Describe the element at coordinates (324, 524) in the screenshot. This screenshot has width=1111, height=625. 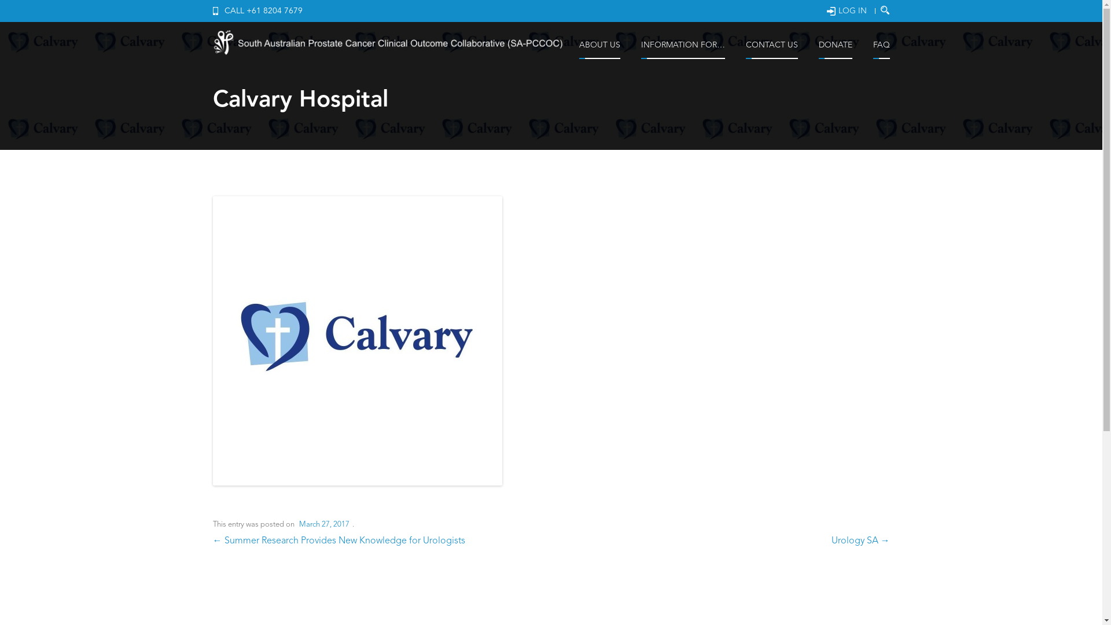
I see `March 27, 2017` at that location.